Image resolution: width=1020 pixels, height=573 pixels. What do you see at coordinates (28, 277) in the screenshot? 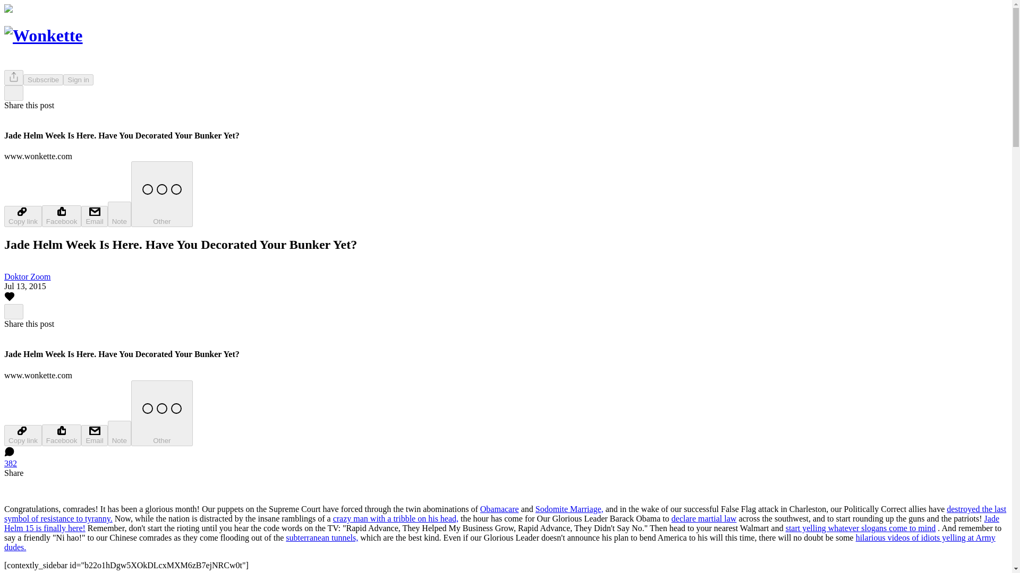
I see `Doktor Zoom` at bounding box center [28, 277].